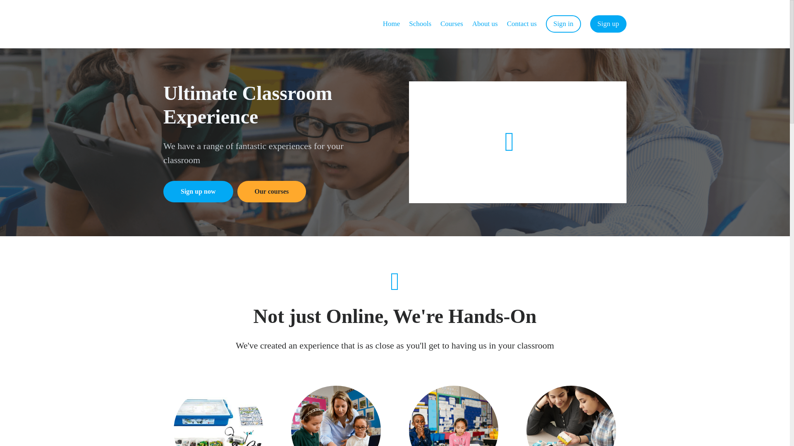 The image size is (794, 446). Describe the element at coordinates (452, 24) in the screenshot. I see `Courses` at that location.